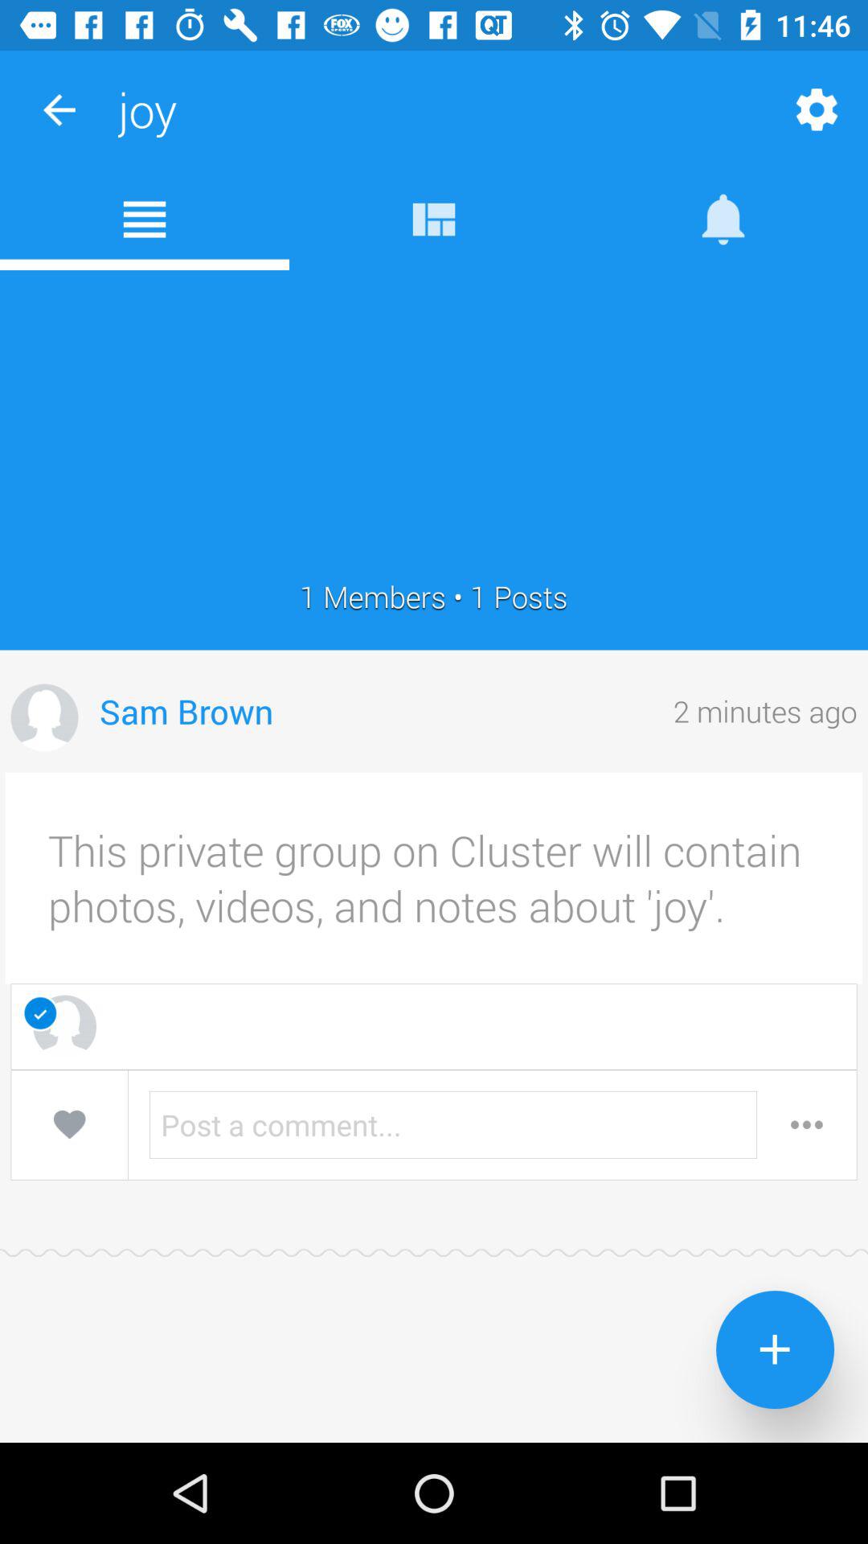  What do you see at coordinates (807, 1124) in the screenshot?
I see `more` at bounding box center [807, 1124].